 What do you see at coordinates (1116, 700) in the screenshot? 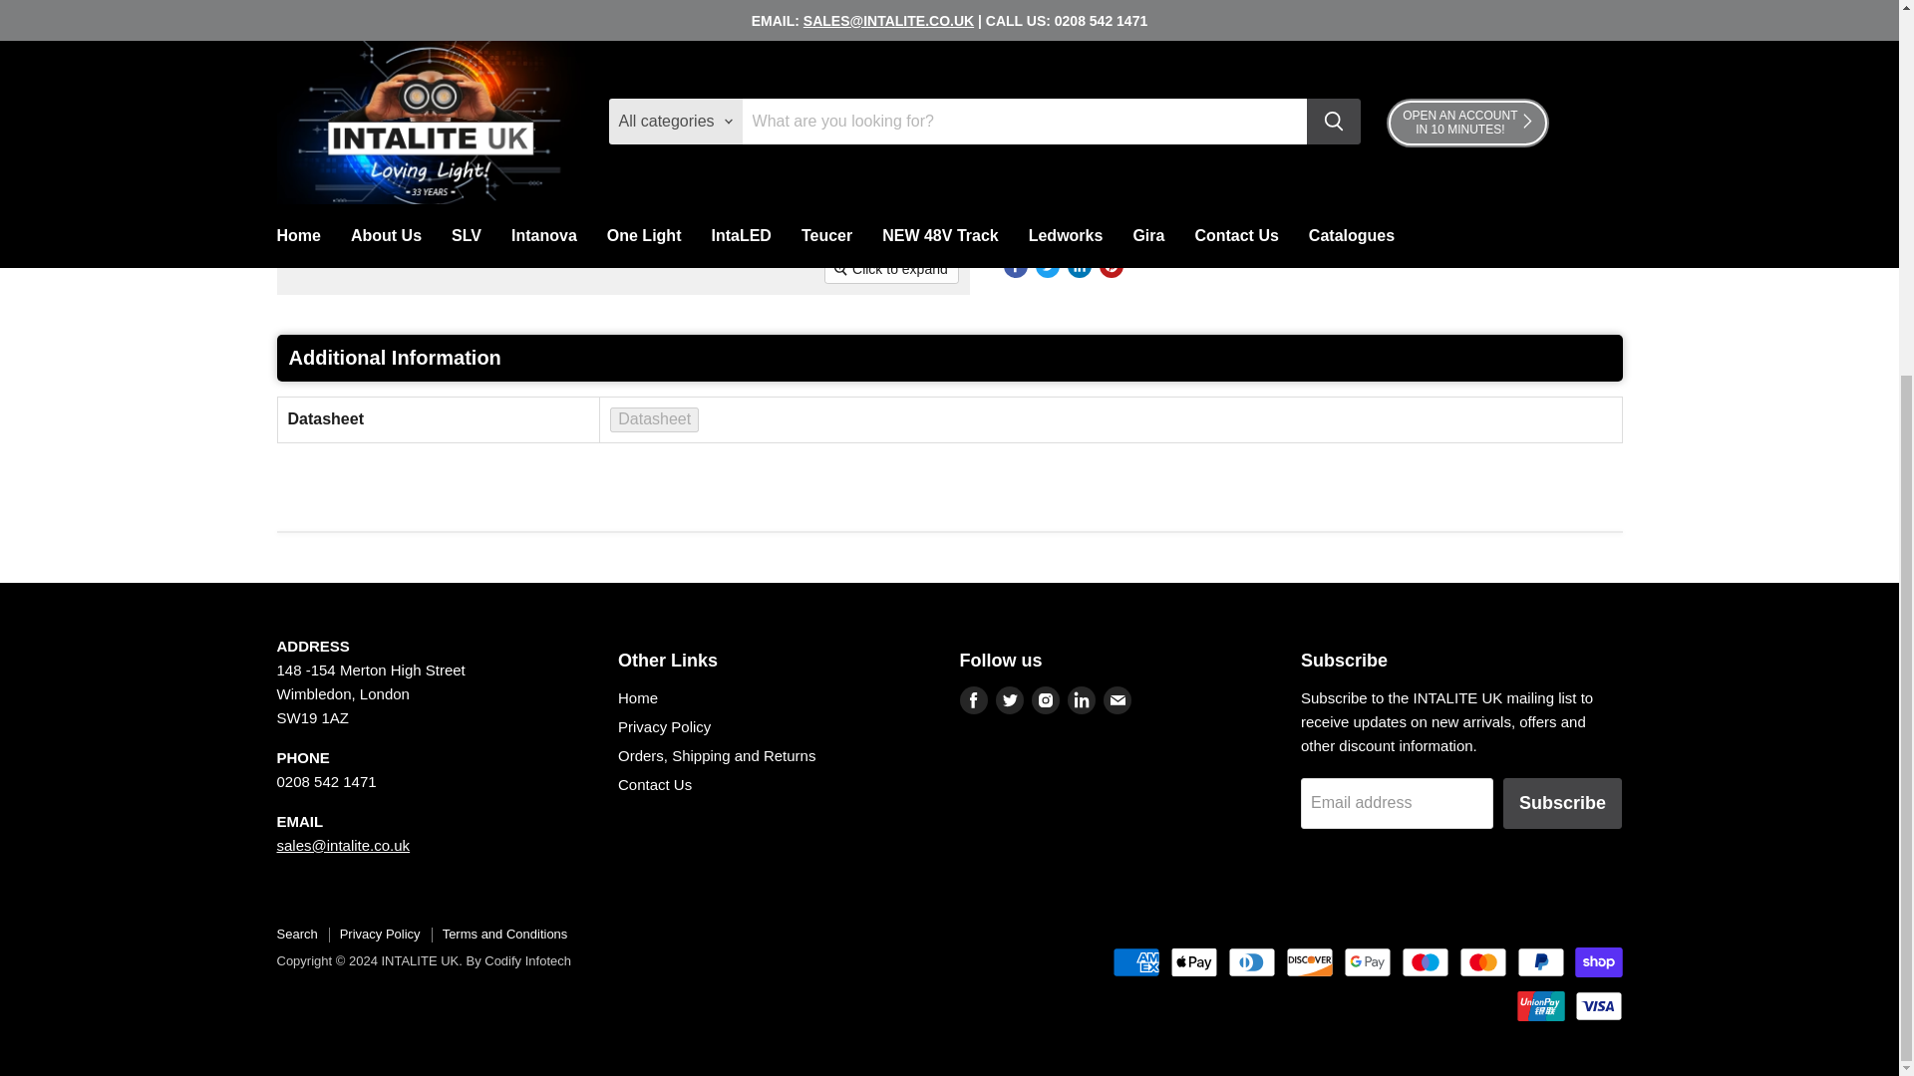
I see `Email` at bounding box center [1116, 700].